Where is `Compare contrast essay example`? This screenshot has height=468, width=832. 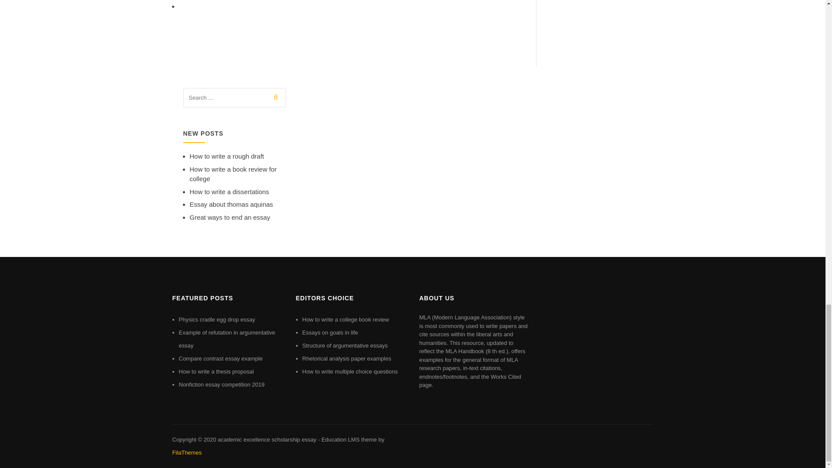 Compare contrast essay example is located at coordinates (221, 358).